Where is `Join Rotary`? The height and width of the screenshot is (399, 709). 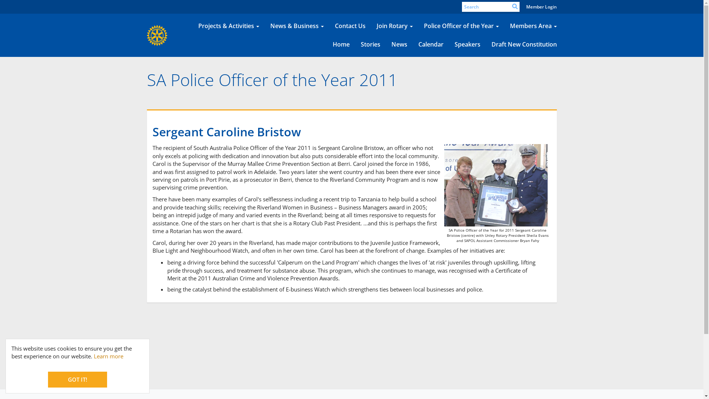 Join Rotary is located at coordinates (394, 26).